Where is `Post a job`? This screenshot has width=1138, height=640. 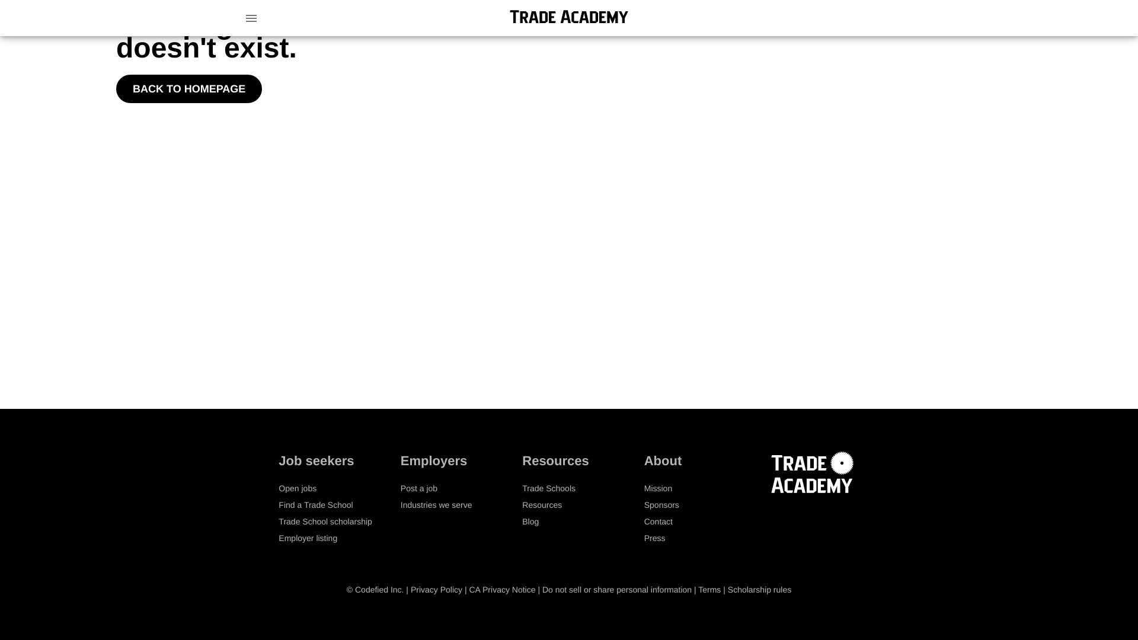 Post a job is located at coordinates (418, 488).